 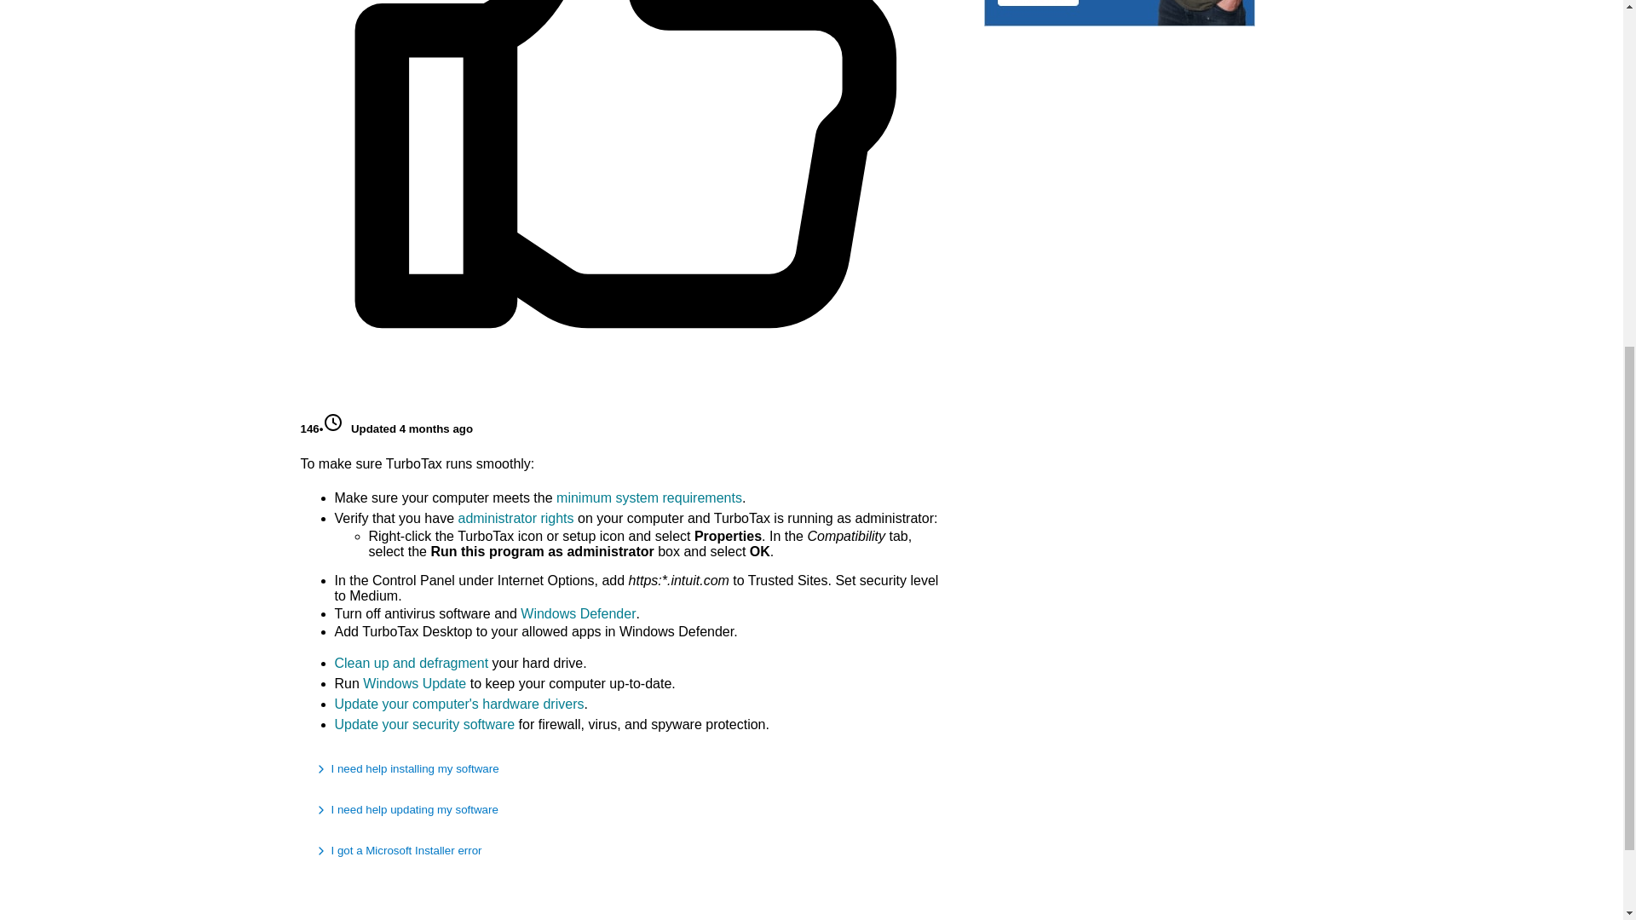 What do you see at coordinates (414, 683) in the screenshot?
I see `Windows Update` at bounding box center [414, 683].